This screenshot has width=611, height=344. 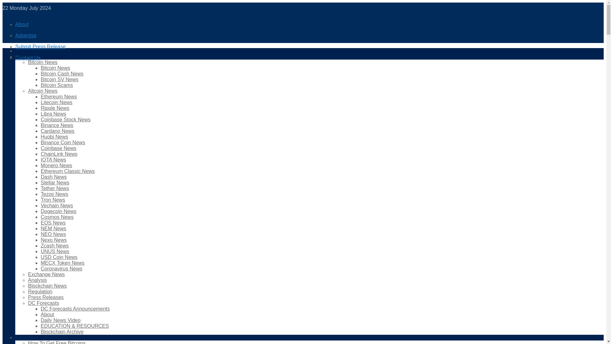 What do you see at coordinates (57, 103) in the screenshot?
I see `Litecoin News` at bounding box center [57, 103].